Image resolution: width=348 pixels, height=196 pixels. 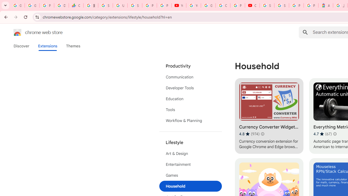 I want to click on Chrome Web Store logo chrome web store, so click(x=32, y=32).